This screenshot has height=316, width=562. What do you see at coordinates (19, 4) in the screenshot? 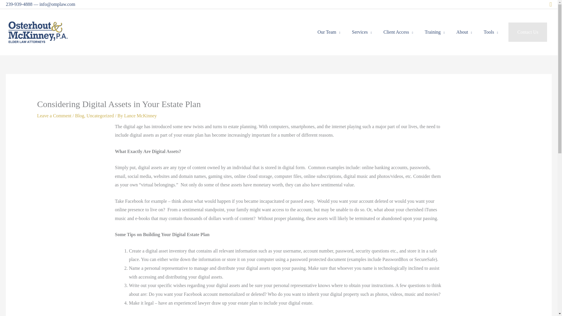
I see `239-939-4888` at bounding box center [19, 4].